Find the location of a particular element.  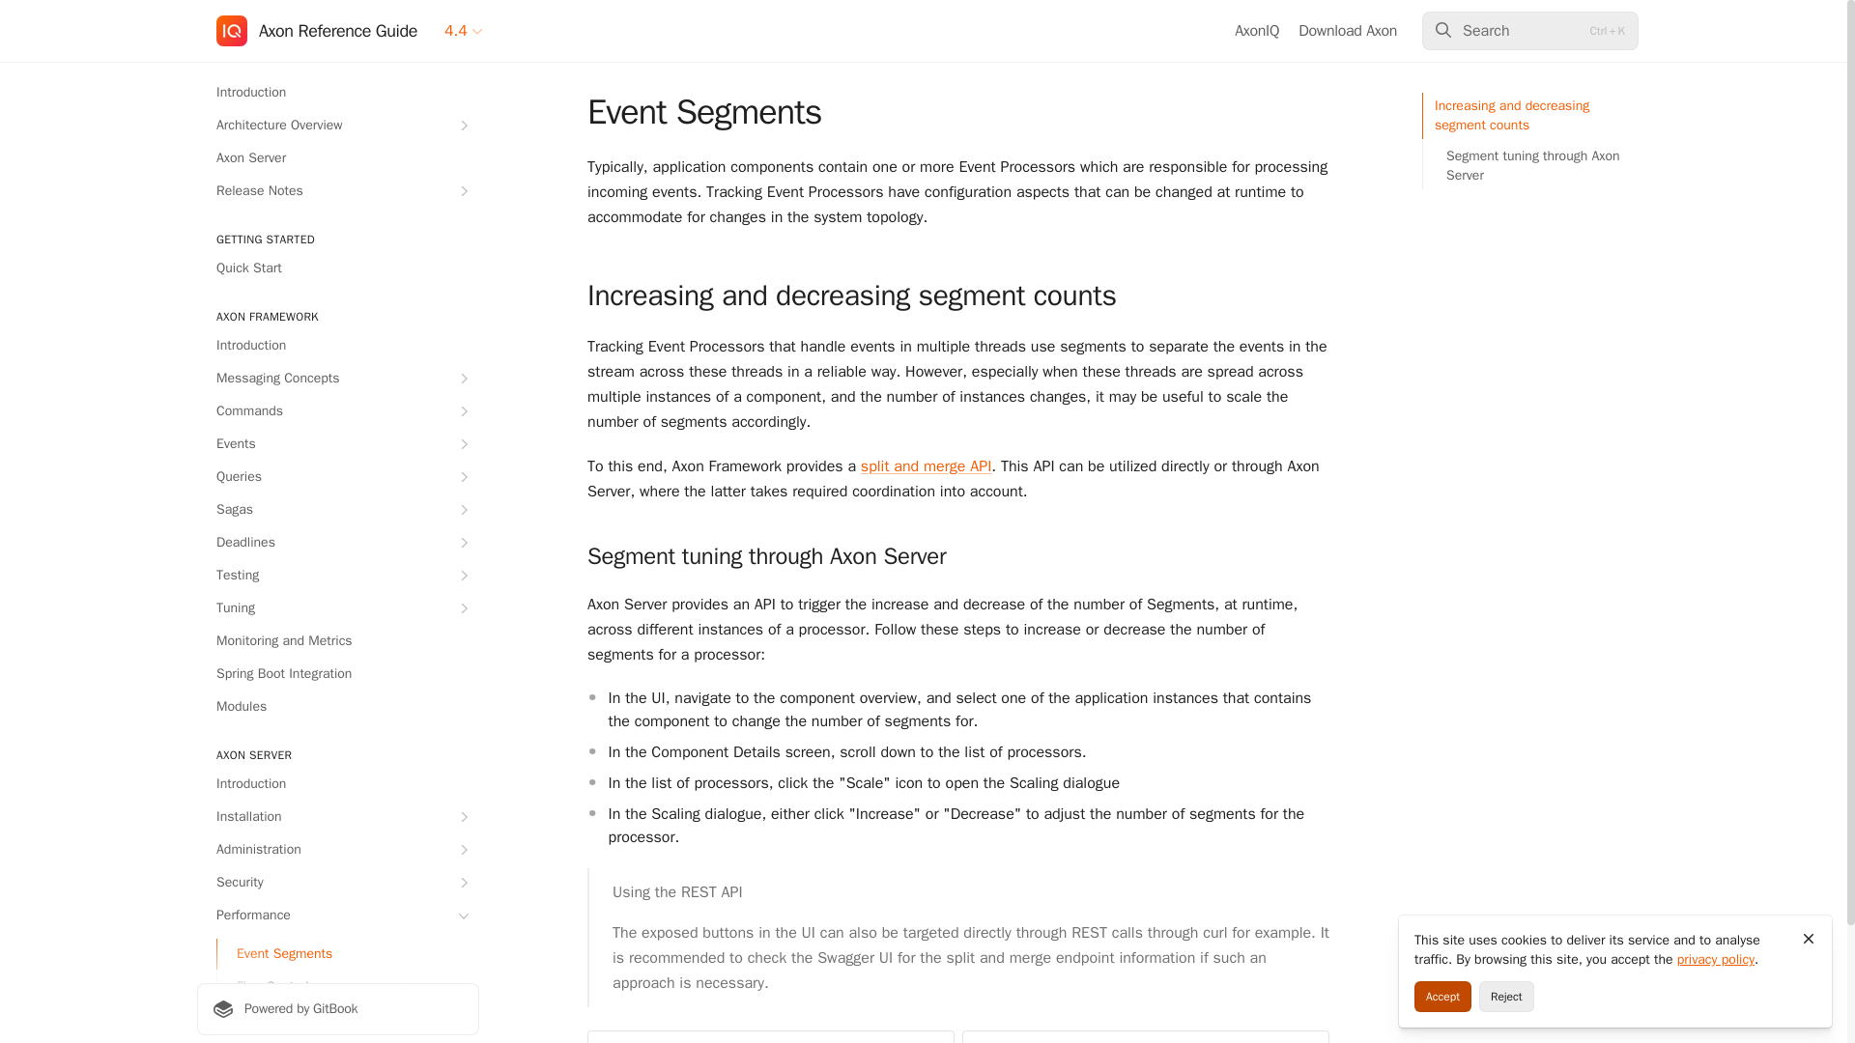

Close is located at coordinates (1809, 939).